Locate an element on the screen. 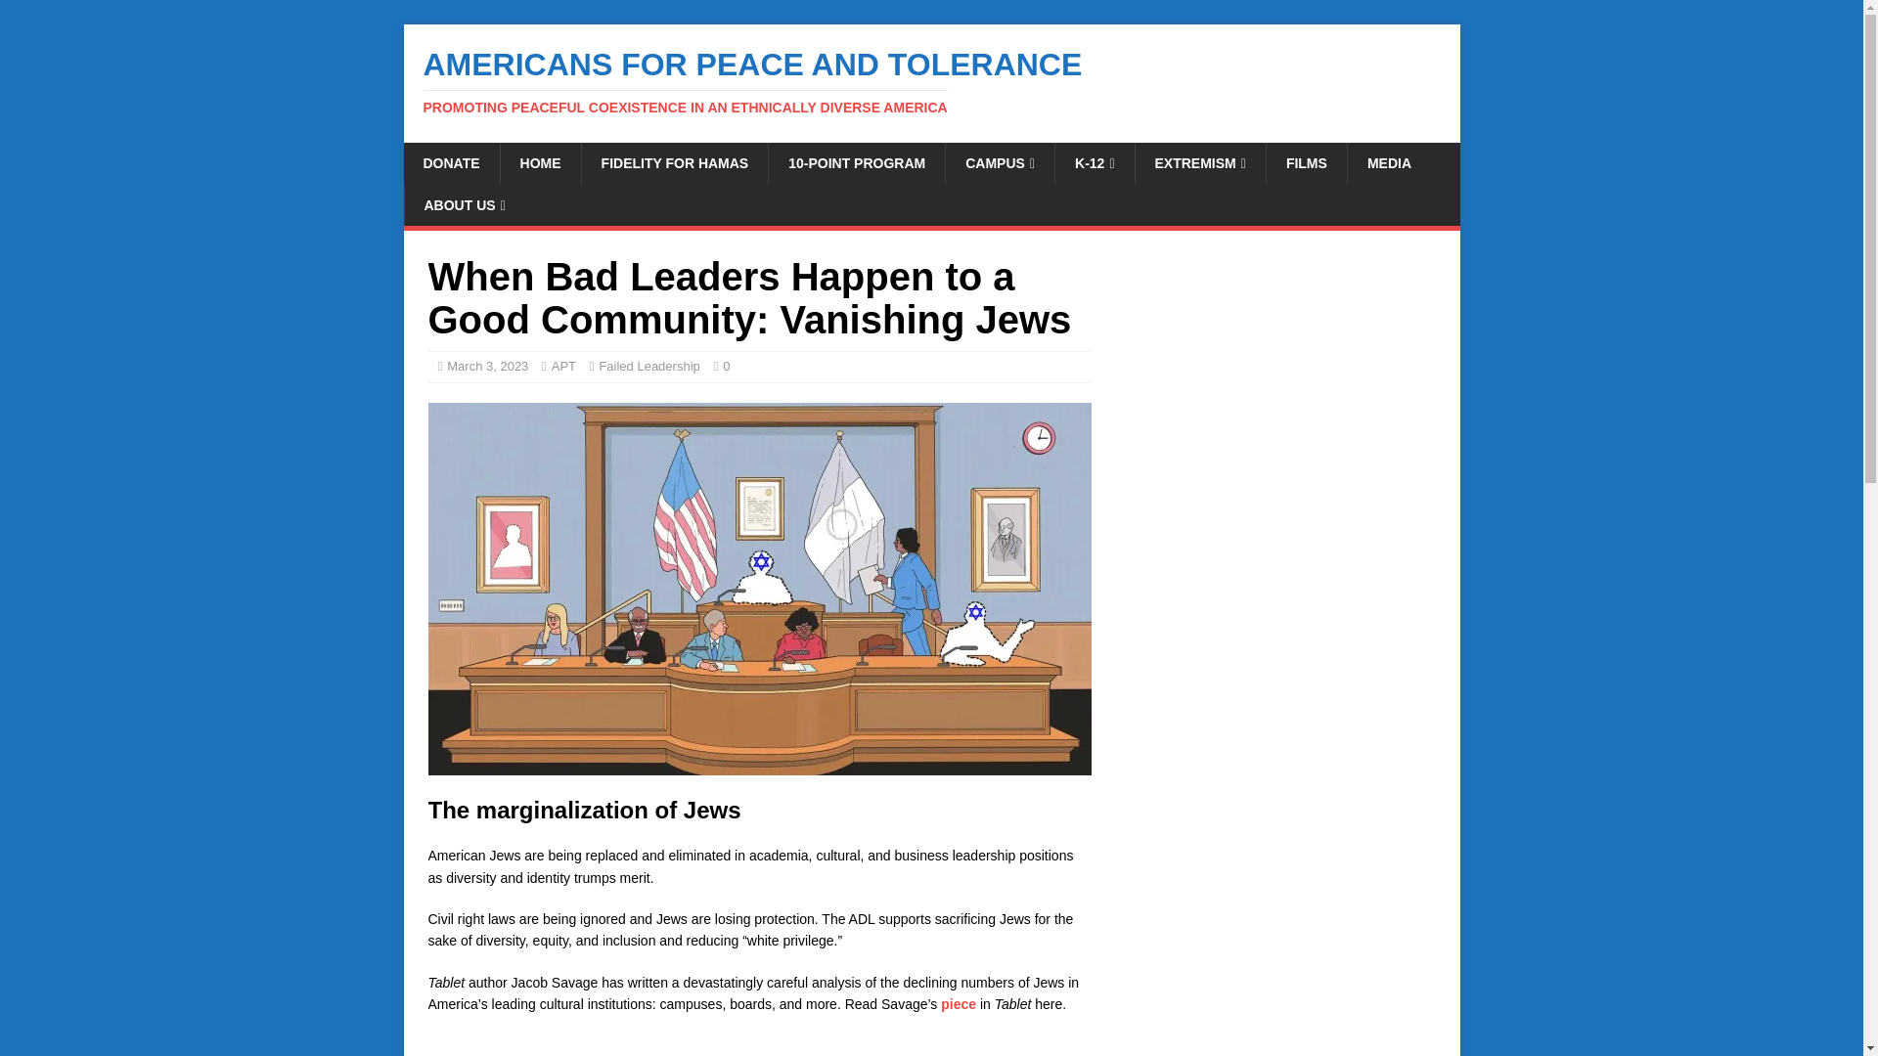  FIDELITY FOR HAMAS is located at coordinates (674, 162).